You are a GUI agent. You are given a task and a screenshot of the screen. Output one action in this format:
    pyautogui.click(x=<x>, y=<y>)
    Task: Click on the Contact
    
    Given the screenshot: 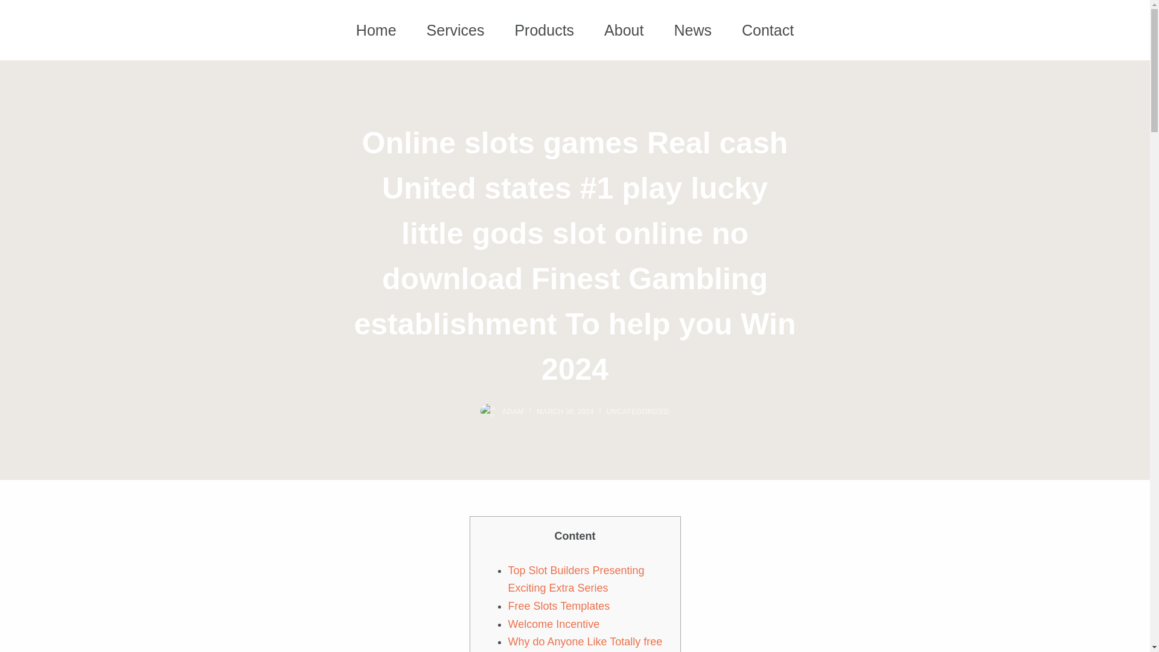 What is the action you would take?
    pyautogui.click(x=768, y=29)
    